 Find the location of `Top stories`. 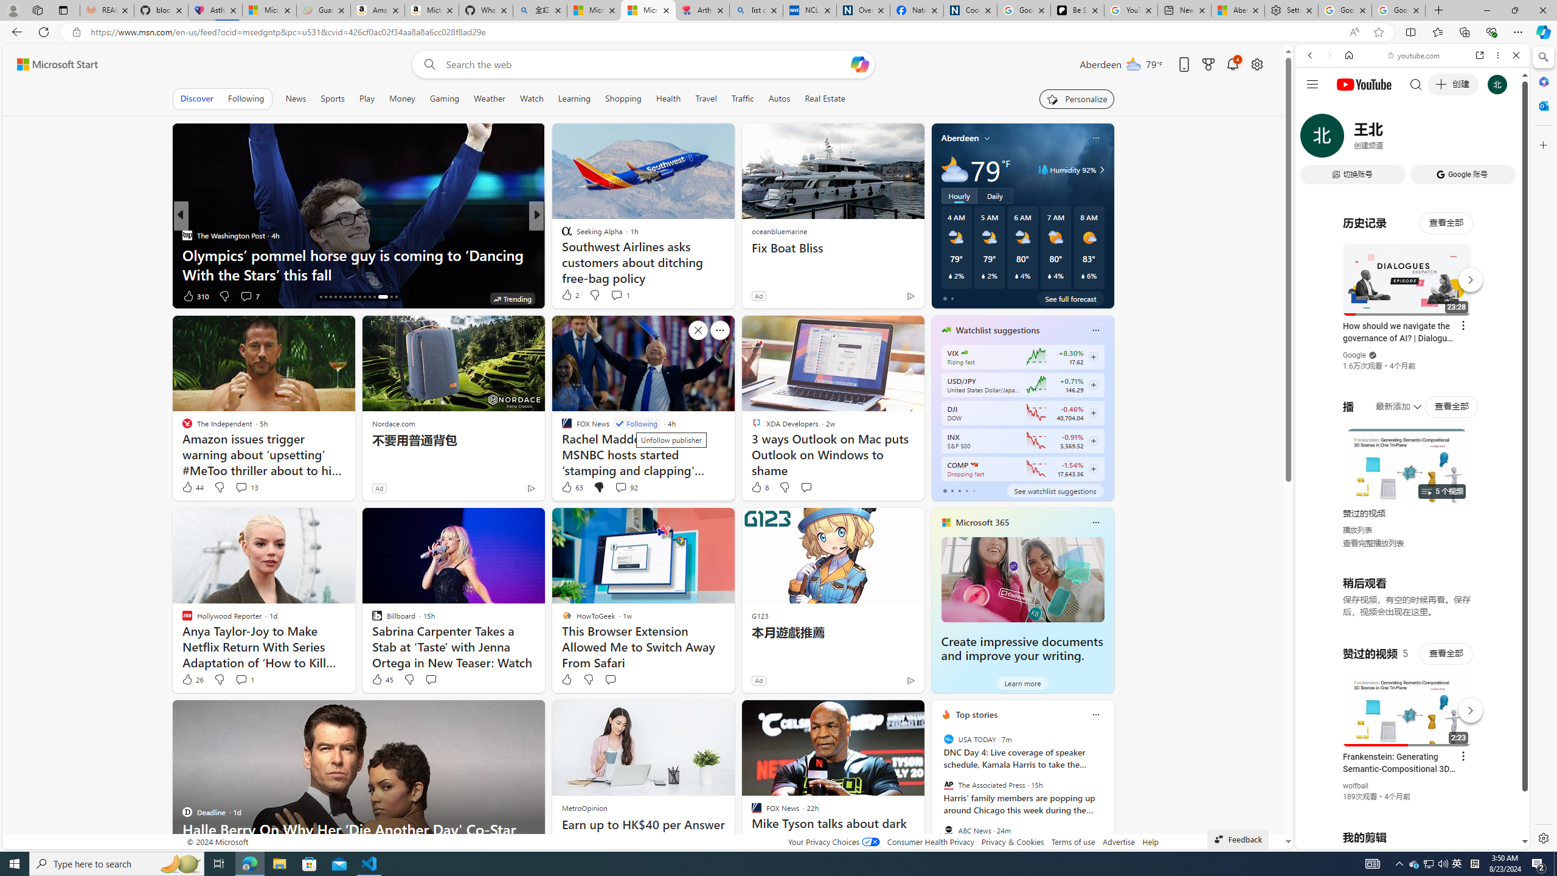

Top stories is located at coordinates (977, 714).